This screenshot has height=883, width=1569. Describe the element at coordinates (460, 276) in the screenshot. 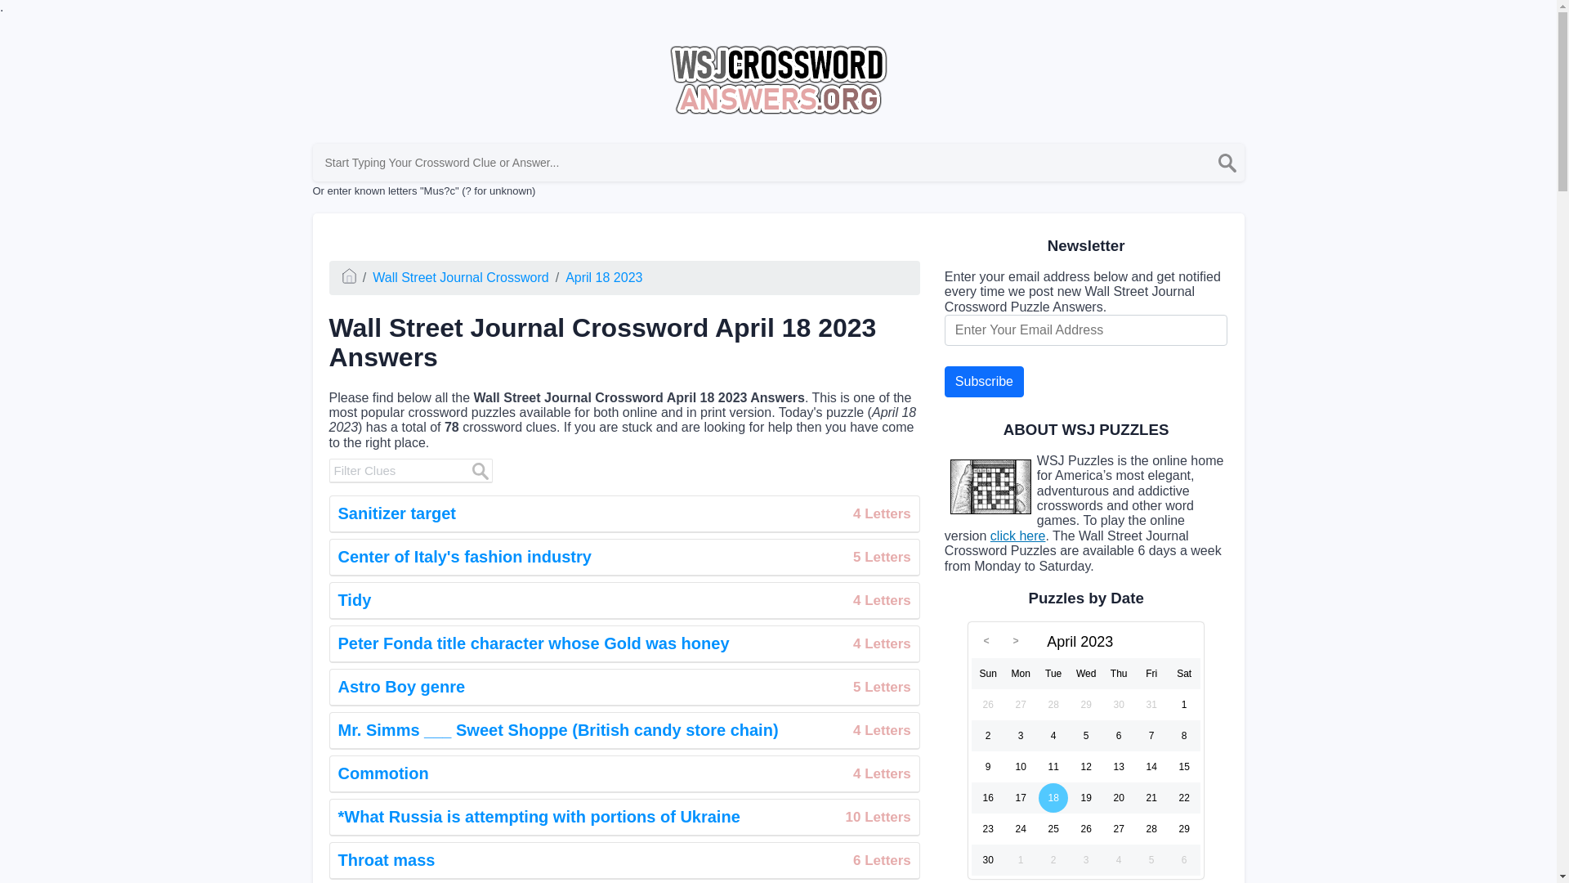

I see `April 18 2023` at that location.